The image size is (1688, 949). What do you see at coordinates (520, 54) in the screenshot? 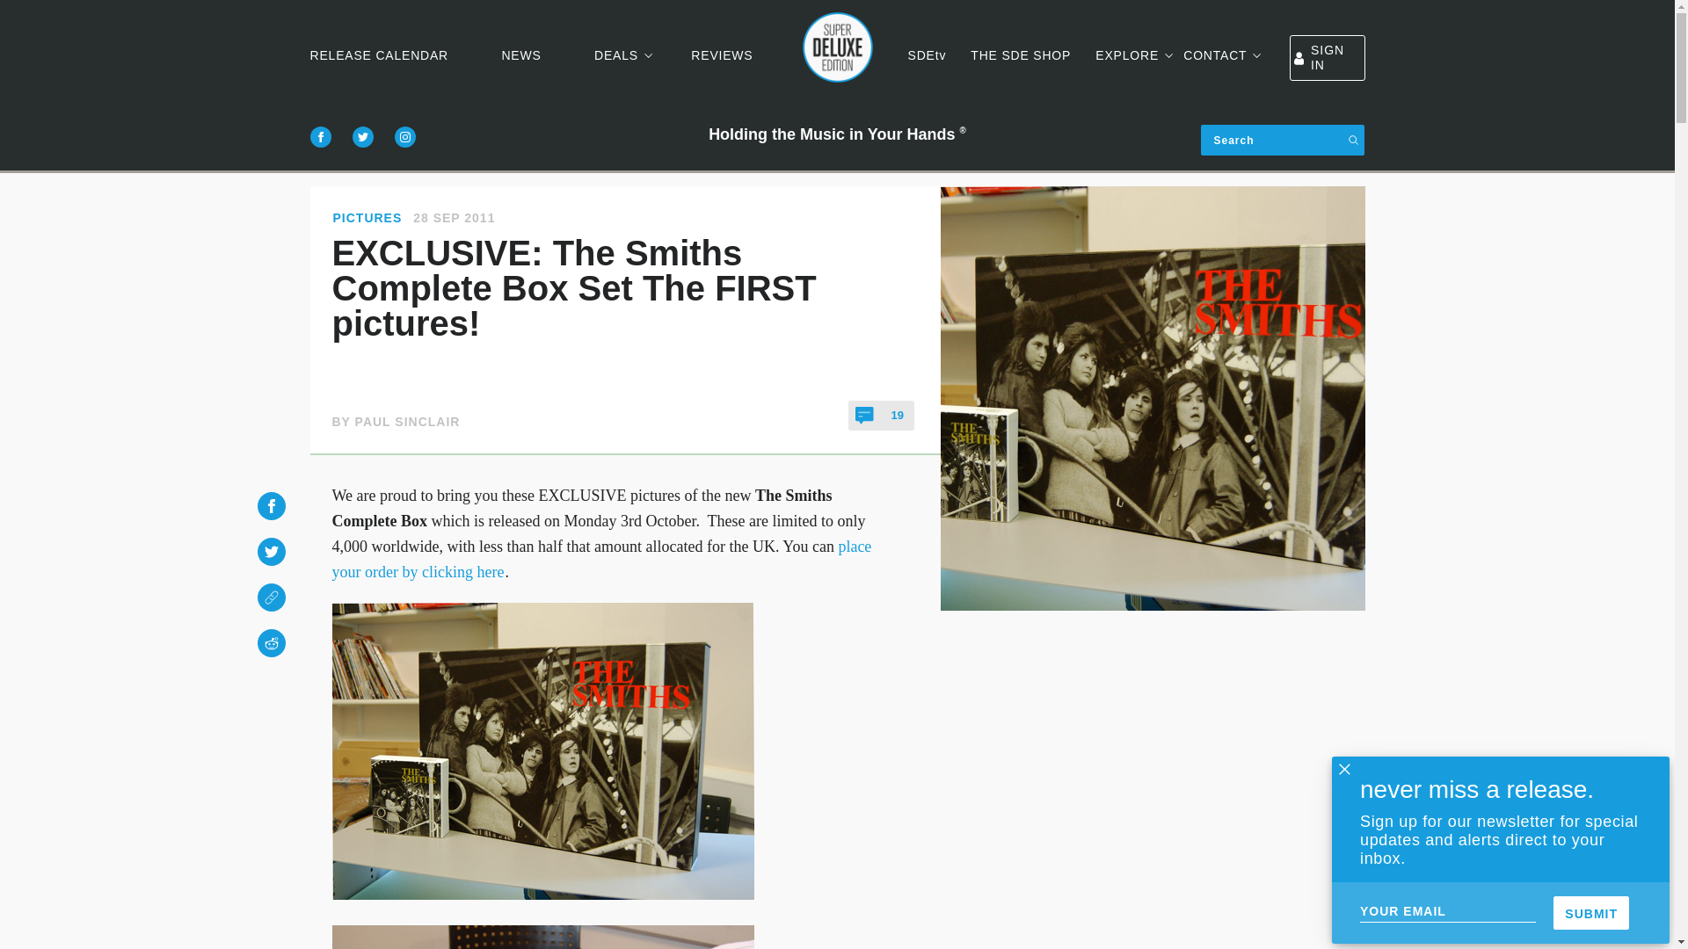
I see `NEWS` at bounding box center [520, 54].